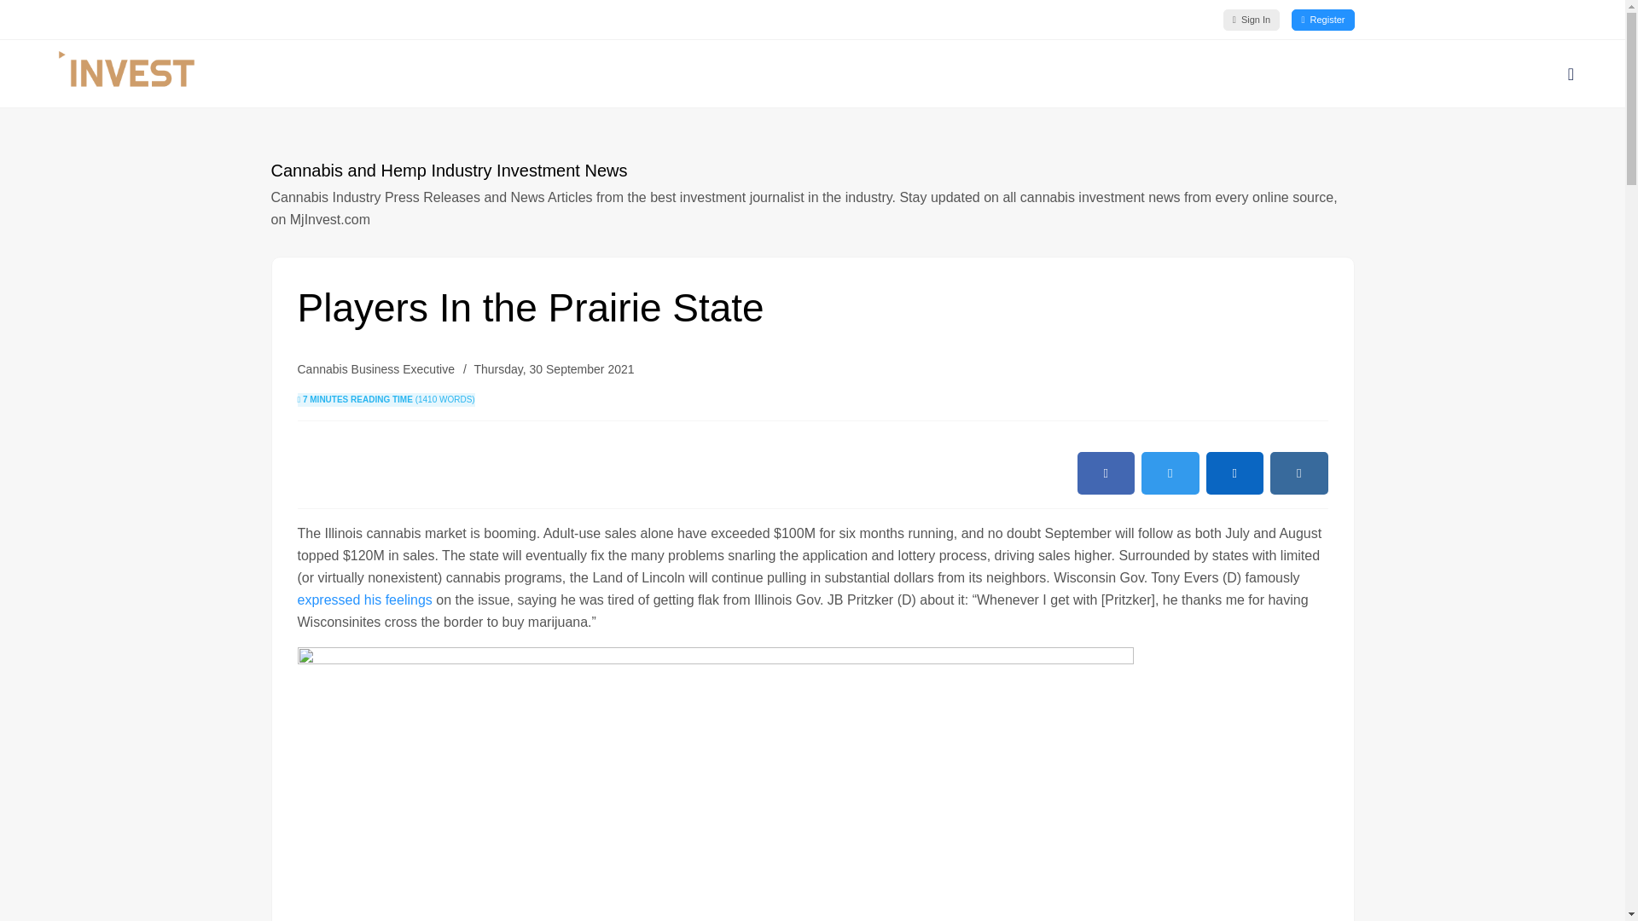 The image size is (1638, 921). I want to click on Home, so click(1156, 74).